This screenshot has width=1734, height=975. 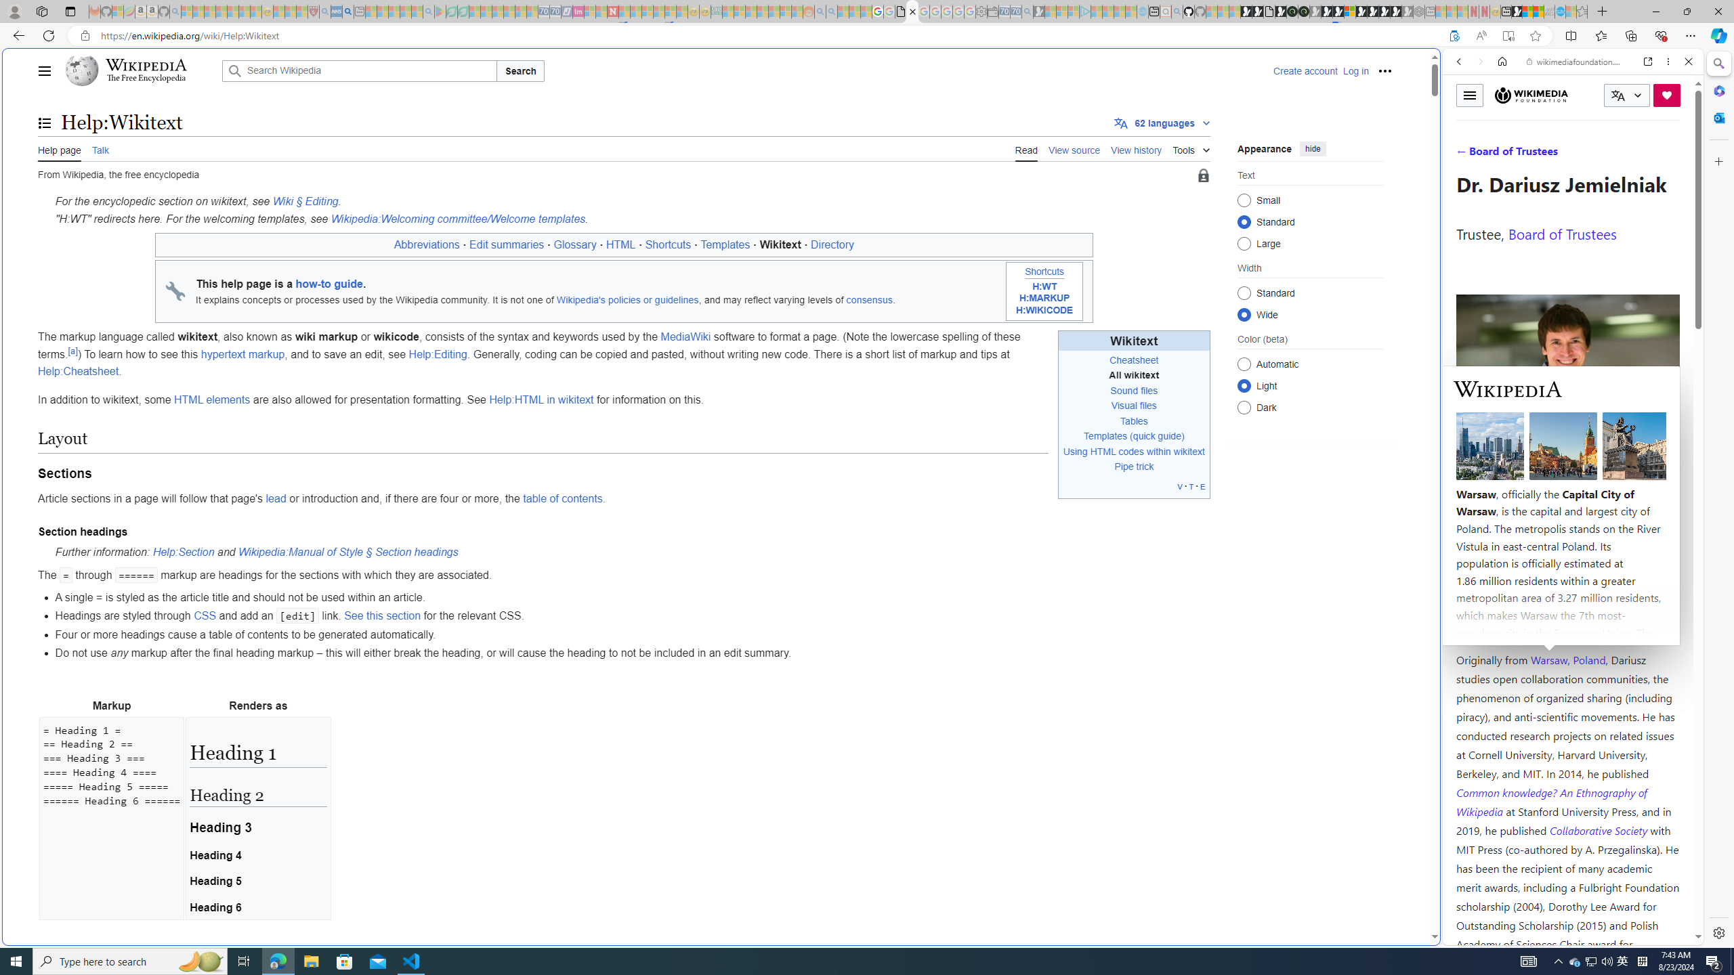 I want to click on Sign in to your account, so click(x=1349, y=12).